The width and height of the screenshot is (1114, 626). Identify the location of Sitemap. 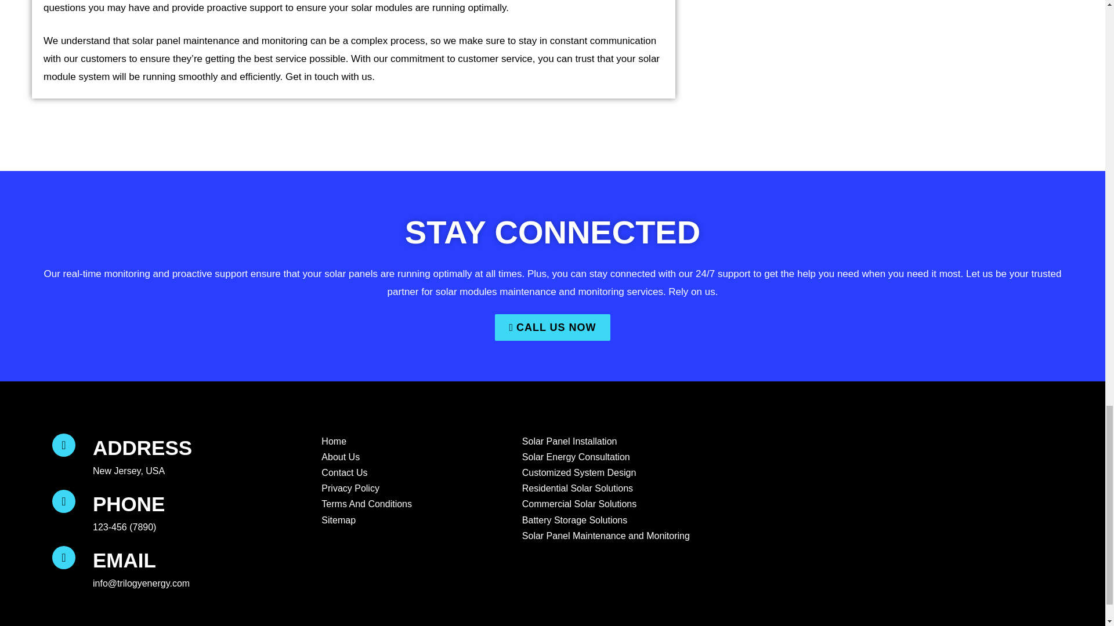
(337, 521).